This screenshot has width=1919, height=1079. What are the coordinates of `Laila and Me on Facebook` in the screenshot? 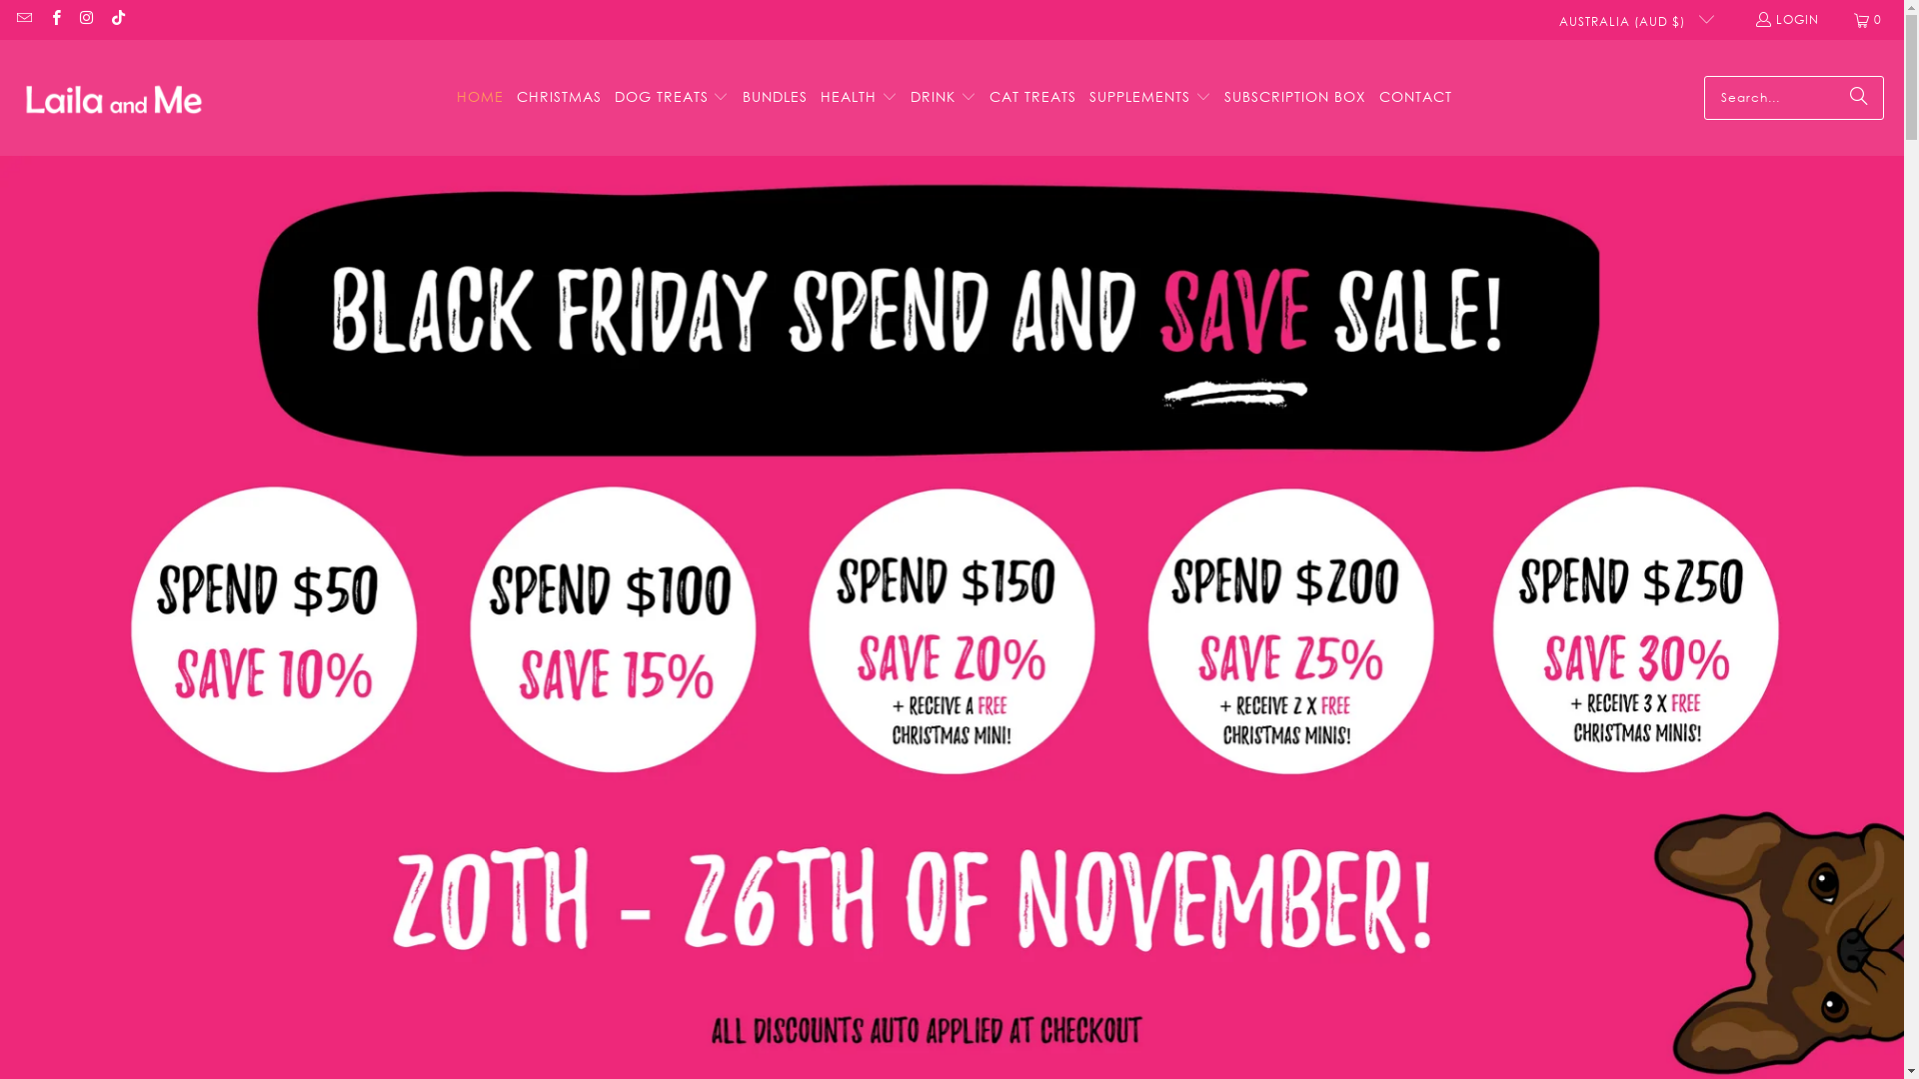 It's located at (54, 20).